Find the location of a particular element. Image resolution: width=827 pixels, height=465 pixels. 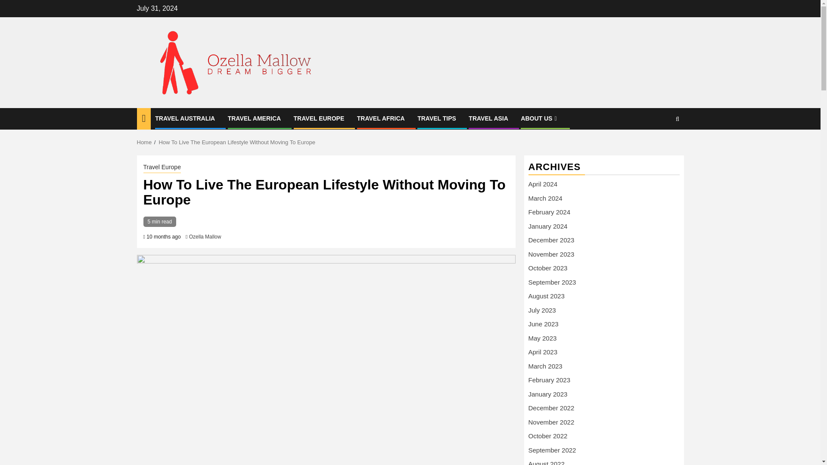

Travel Europe is located at coordinates (162, 168).